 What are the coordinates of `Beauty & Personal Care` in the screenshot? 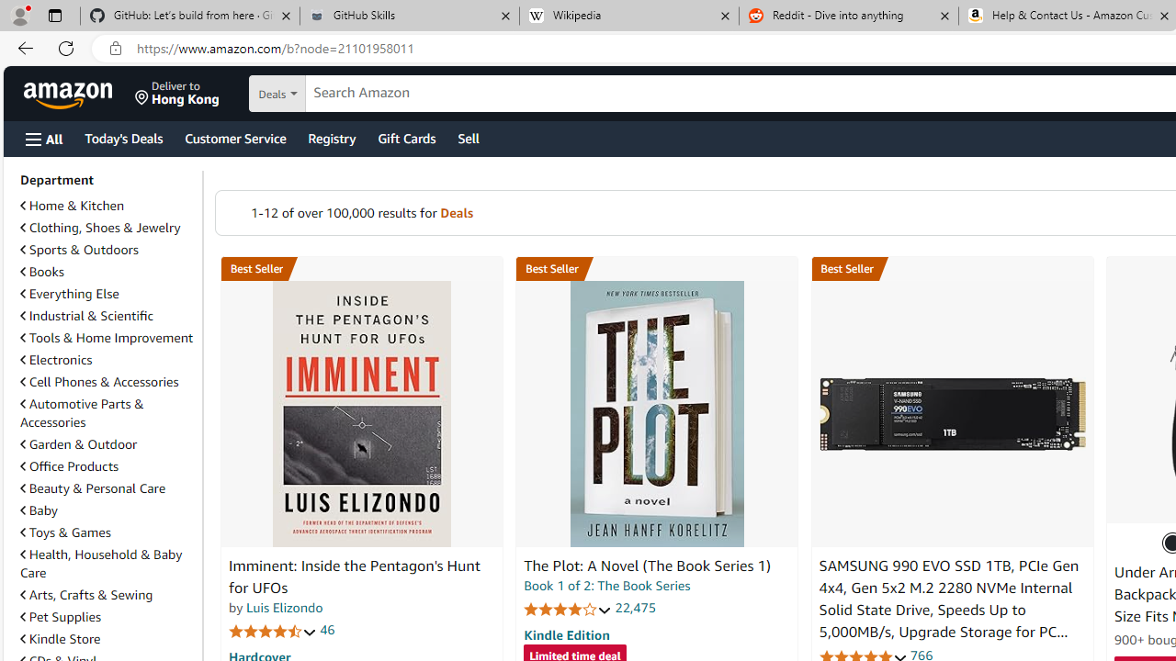 It's located at (107, 488).